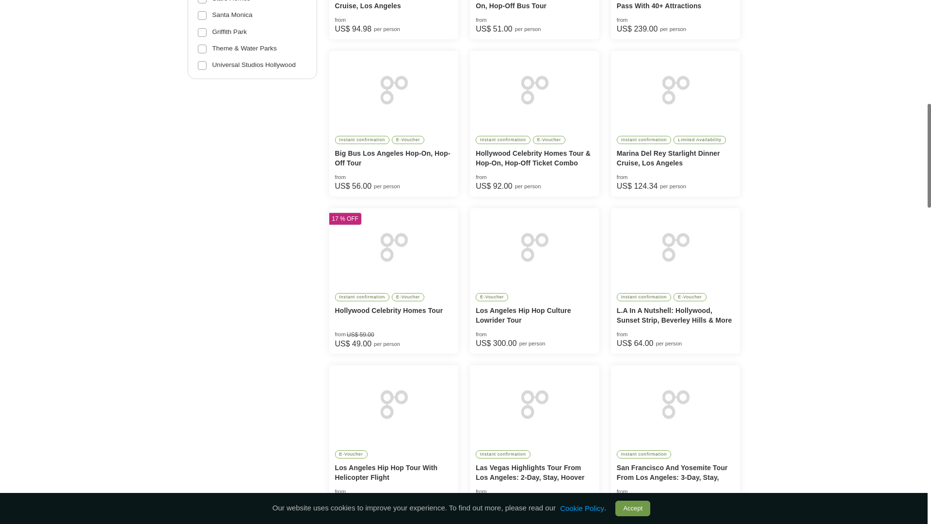 Image resolution: width=931 pixels, height=524 pixels. What do you see at coordinates (675, 89) in the screenshot?
I see `Marina del Rey Starlight Dinner Cruise, Los Angeles` at bounding box center [675, 89].